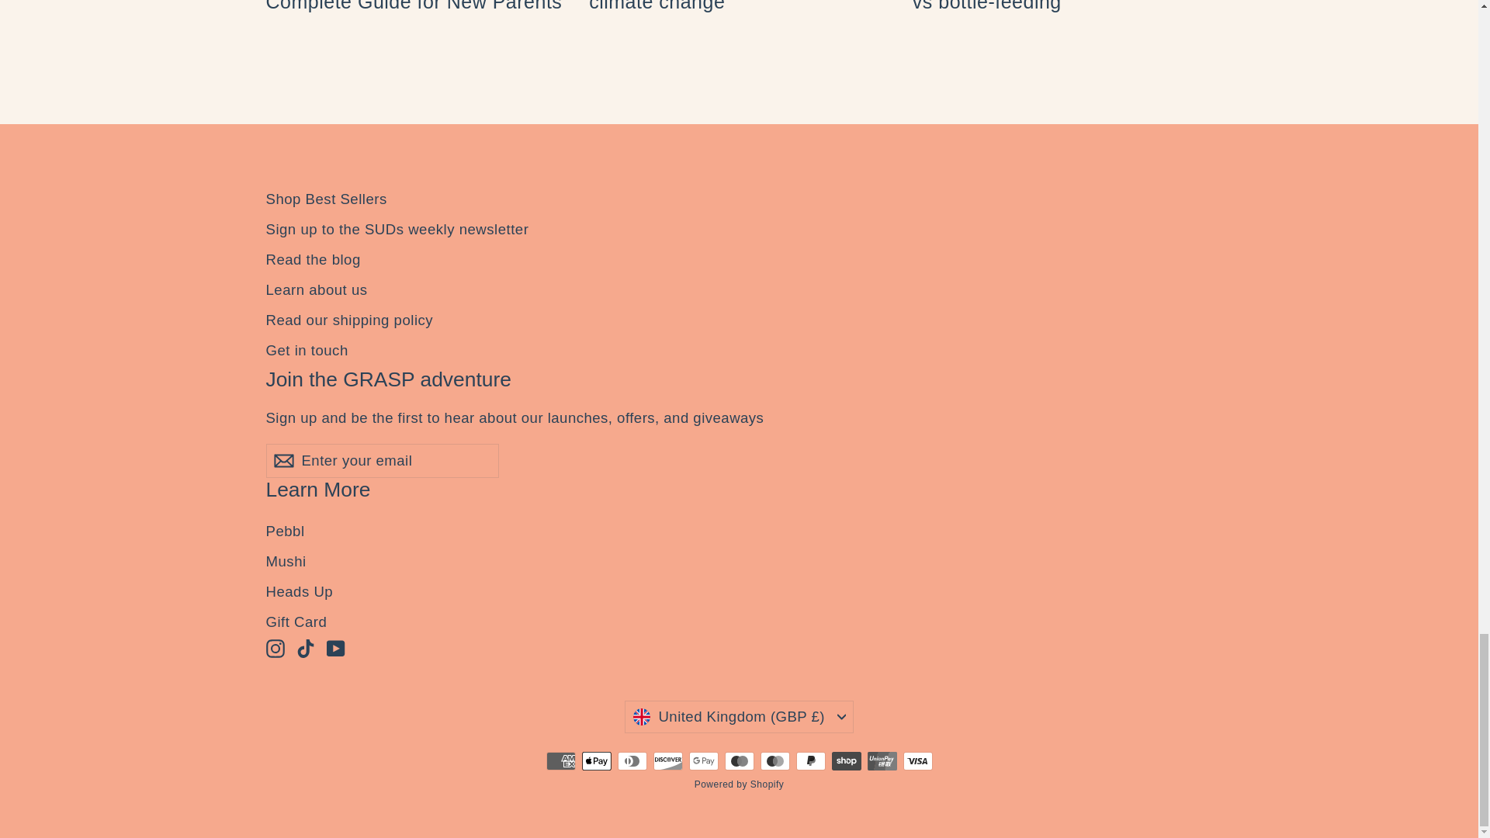  What do you see at coordinates (632, 760) in the screenshot?
I see `Diners Club` at bounding box center [632, 760].